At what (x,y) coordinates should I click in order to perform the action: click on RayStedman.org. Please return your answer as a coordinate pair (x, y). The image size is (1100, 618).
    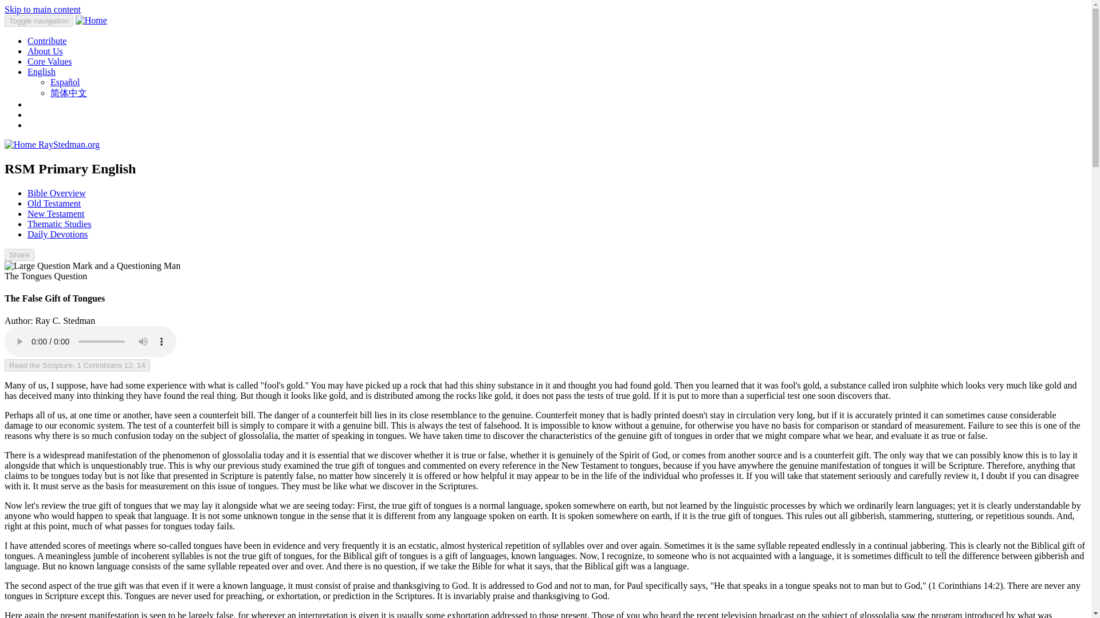
    Looking at the image, I should click on (69, 144).